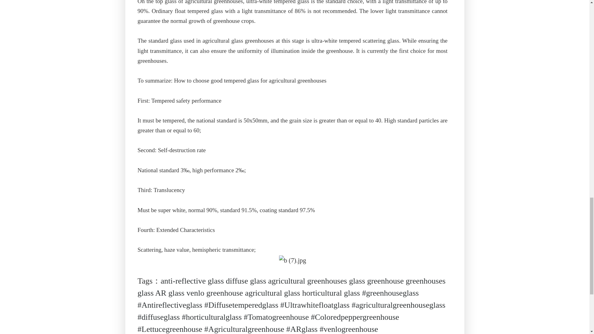 This screenshot has width=594, height=334. Describe the element at coordinates (291, 287) in the screenshot. I see `greenhouses glass` at that location.